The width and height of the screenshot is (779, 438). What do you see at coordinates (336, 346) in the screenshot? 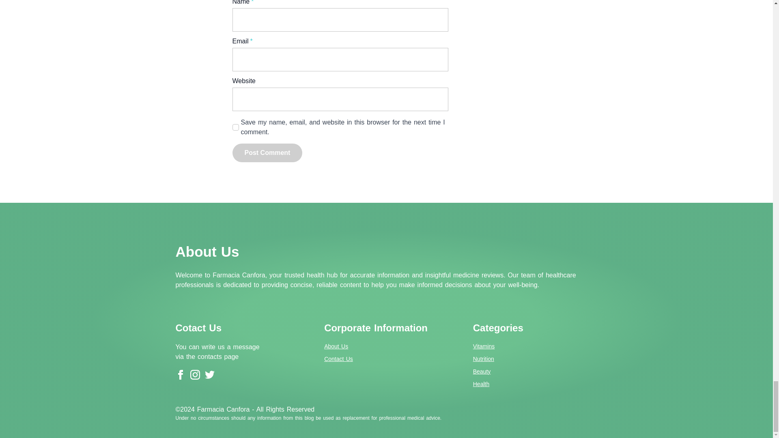
I see `About Us` at bounding box center [336, 346].